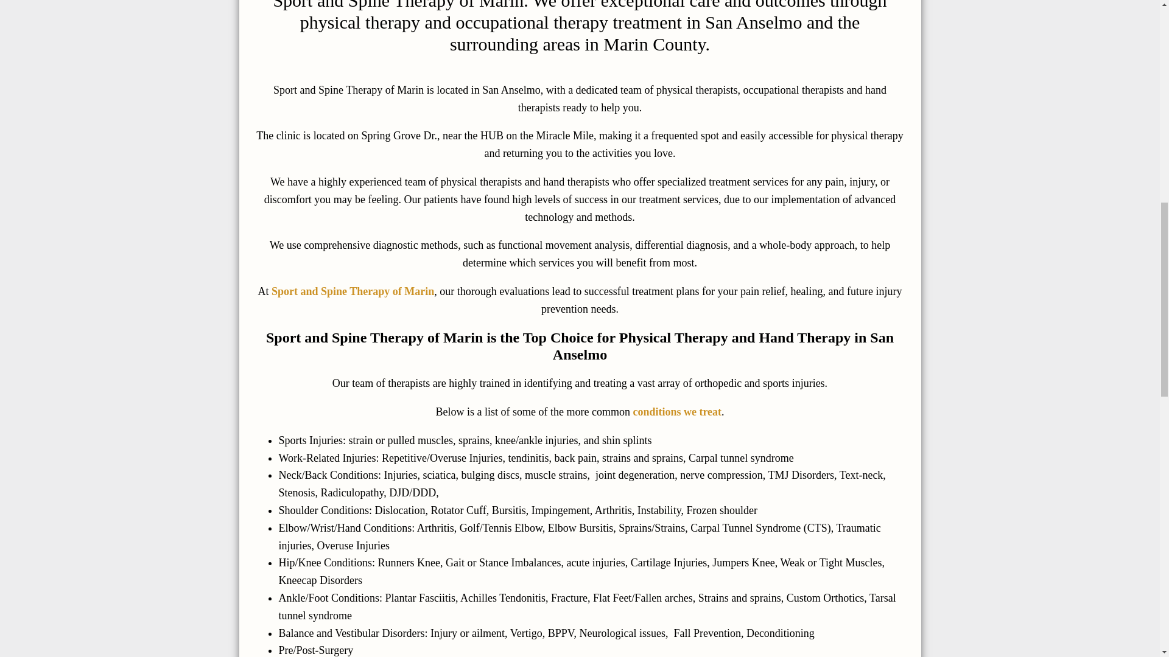 Image resolution: width=1169 pixels, height=657 pixels. Describe the element at coordinates (676, 411) in the screenshot. I see `conditions we treat` at that location.